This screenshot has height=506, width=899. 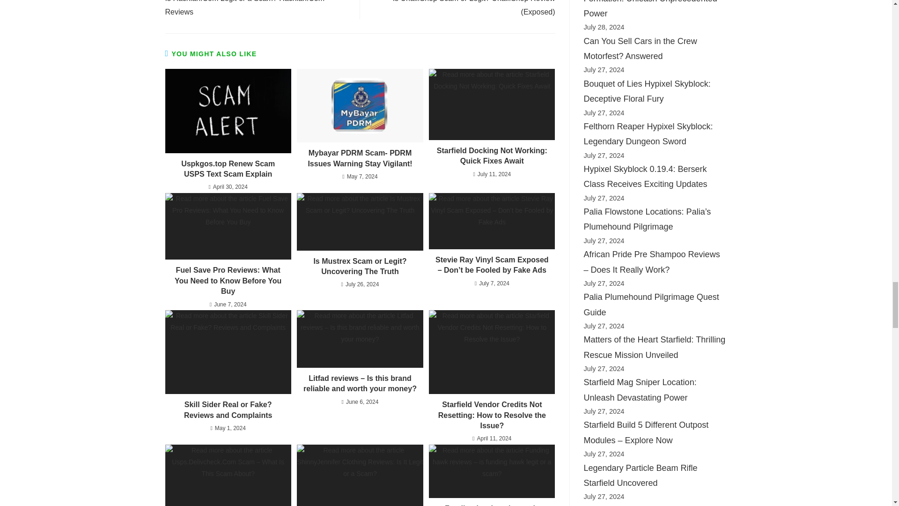 What do you see at coordinates (228, 475) in the screenshot?
I see `Usps.Delivcheck.Com Scam - What Is This Scam About?` at bounding box center [228, 475].